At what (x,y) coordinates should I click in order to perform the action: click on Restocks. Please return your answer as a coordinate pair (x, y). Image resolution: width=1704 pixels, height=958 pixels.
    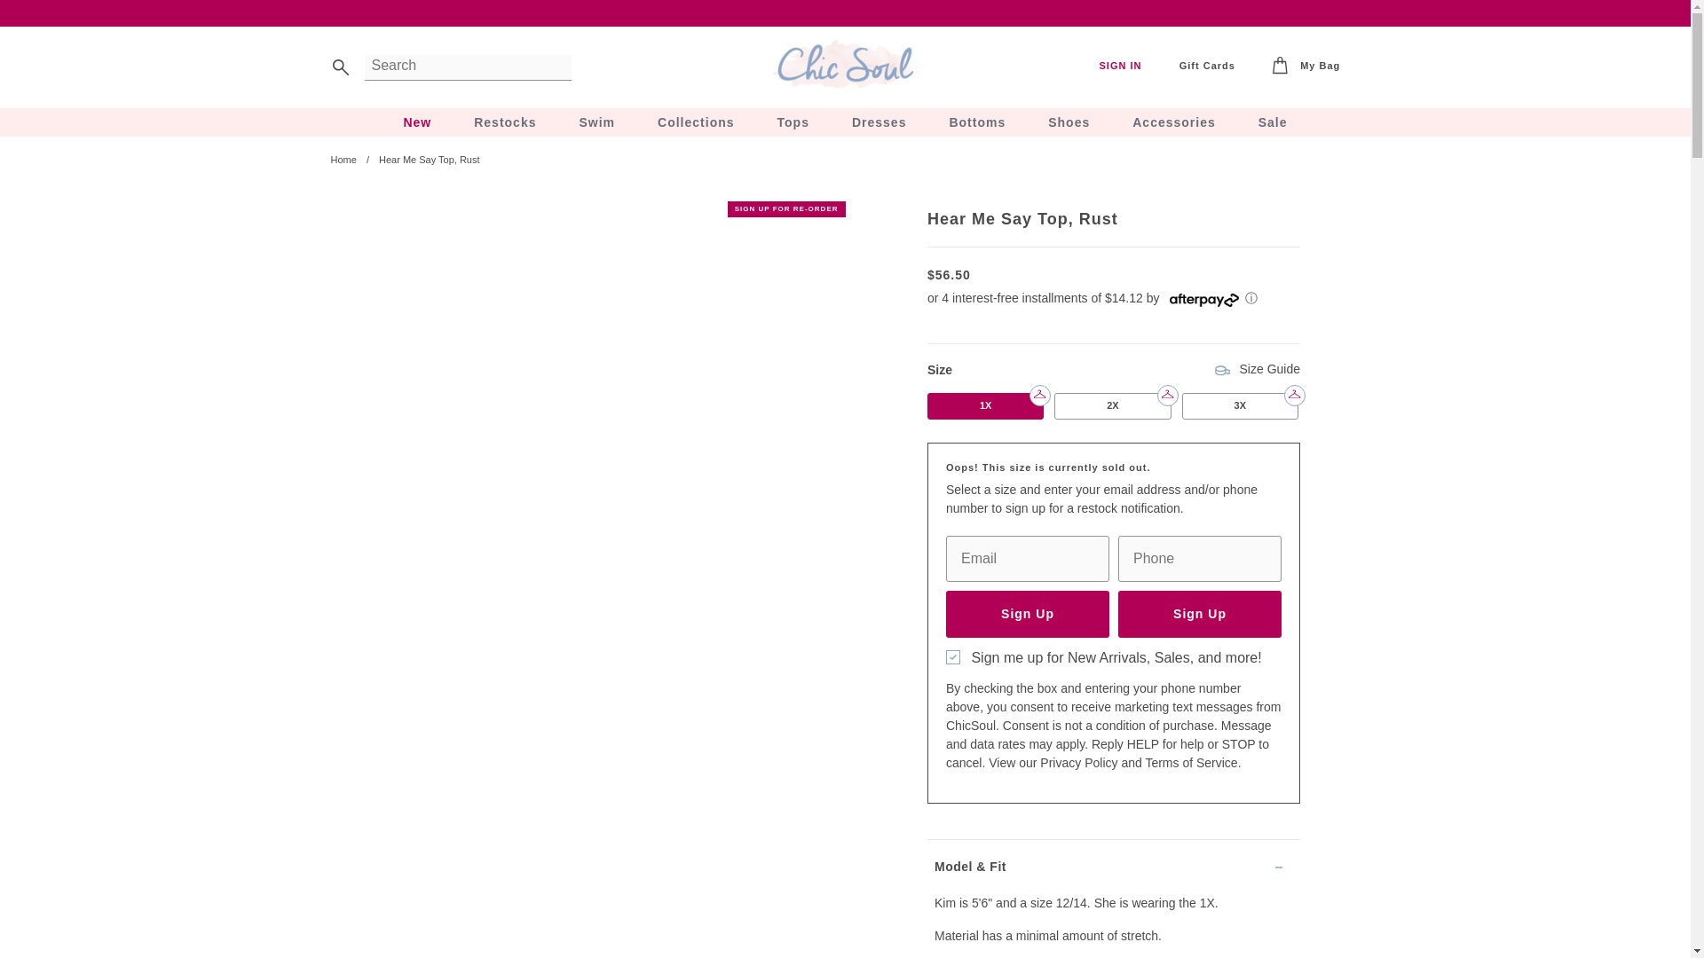
    Looking at the image, I should click on (504, 122).